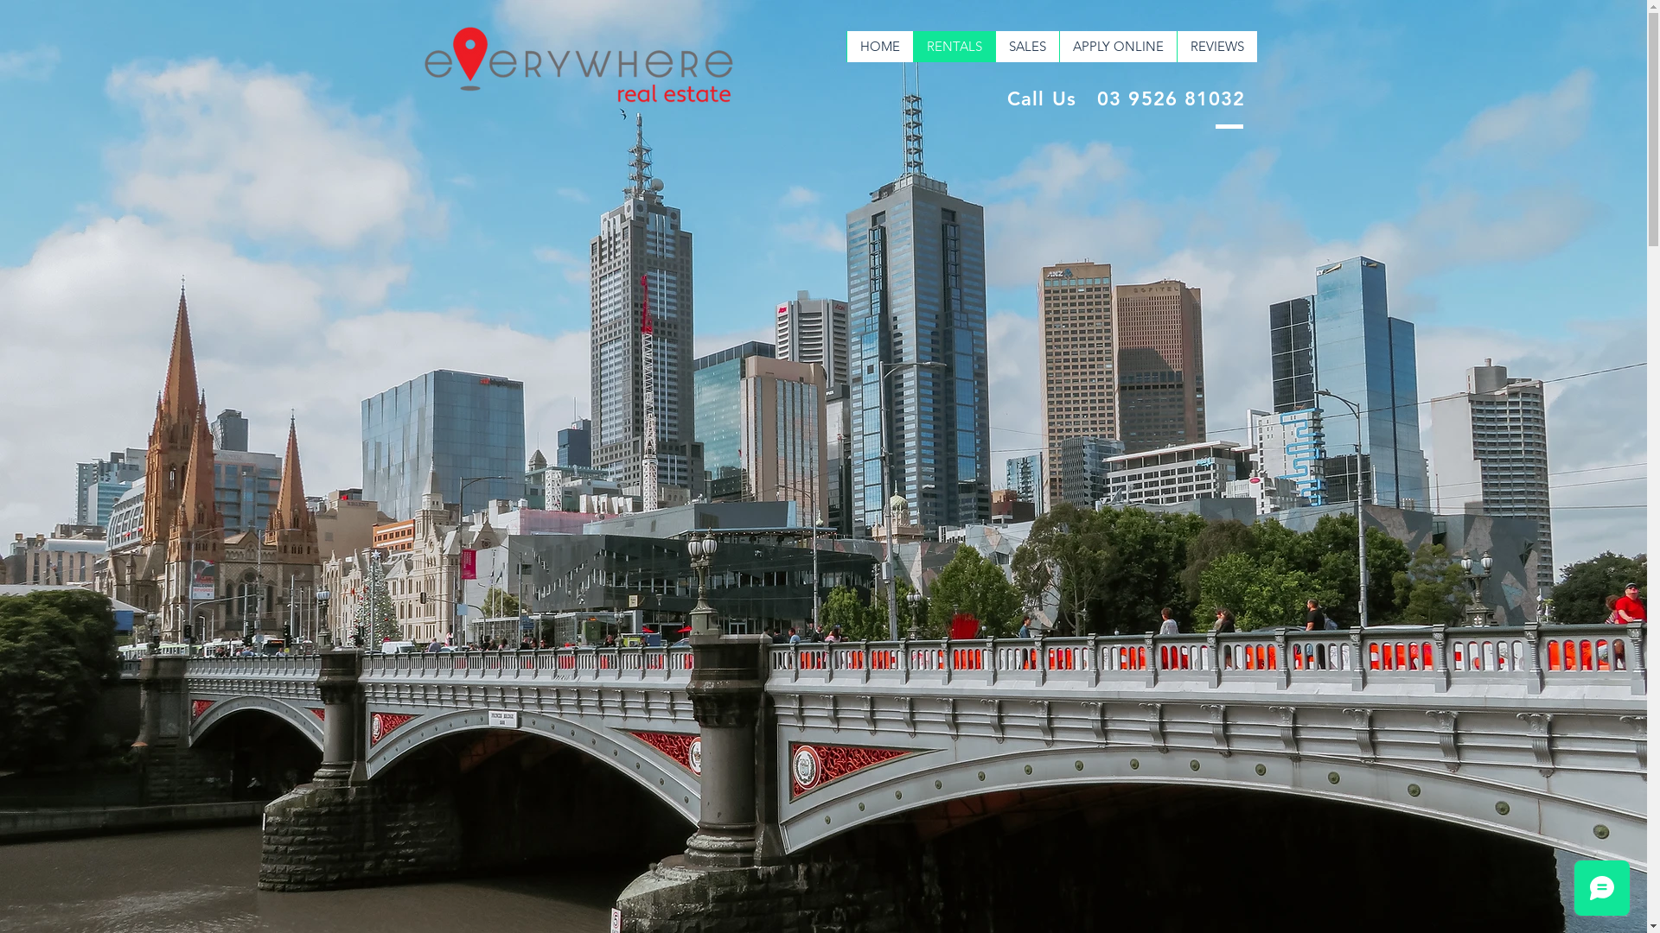  What do you see at coordinates (1026, 47) in the screenshot?
I see `SALES` at bounding box center [1026, 47].